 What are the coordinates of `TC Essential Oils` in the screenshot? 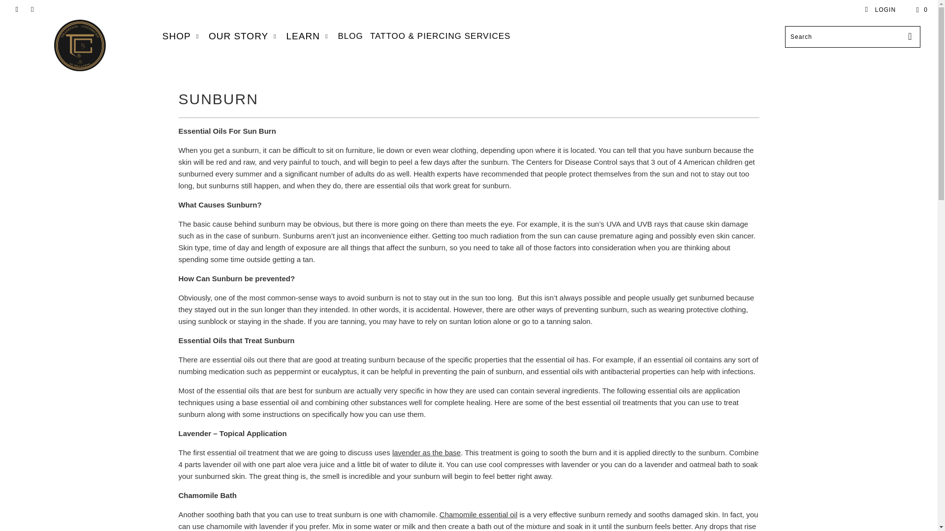 It's located at (80, 45).